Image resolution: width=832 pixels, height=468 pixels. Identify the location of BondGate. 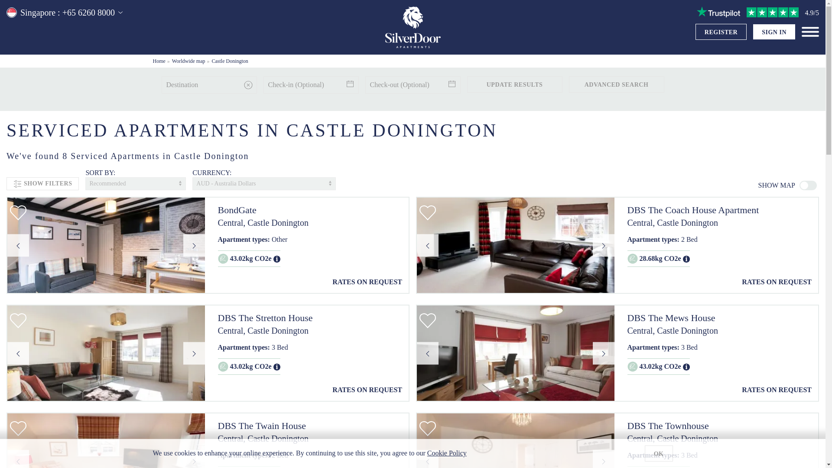
(309, 210).